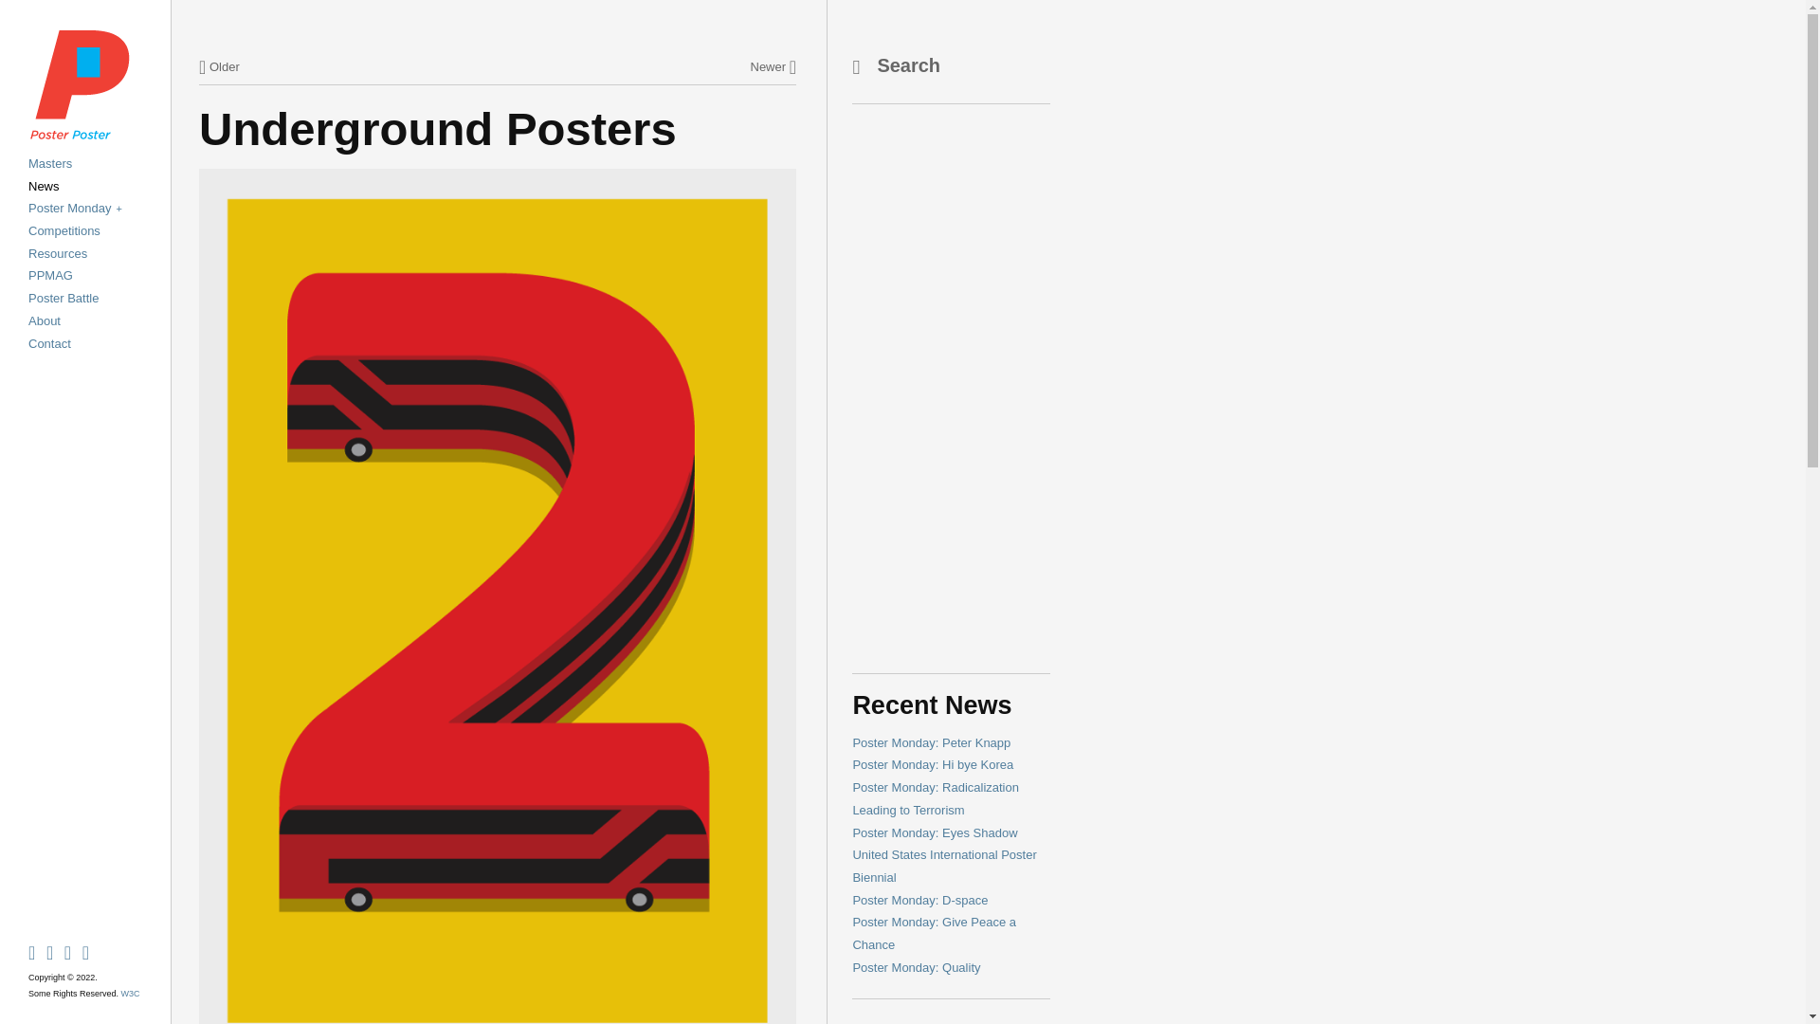  Describe the element at coordinates (219, 66) in the screenshot. I see `Older` at that location.